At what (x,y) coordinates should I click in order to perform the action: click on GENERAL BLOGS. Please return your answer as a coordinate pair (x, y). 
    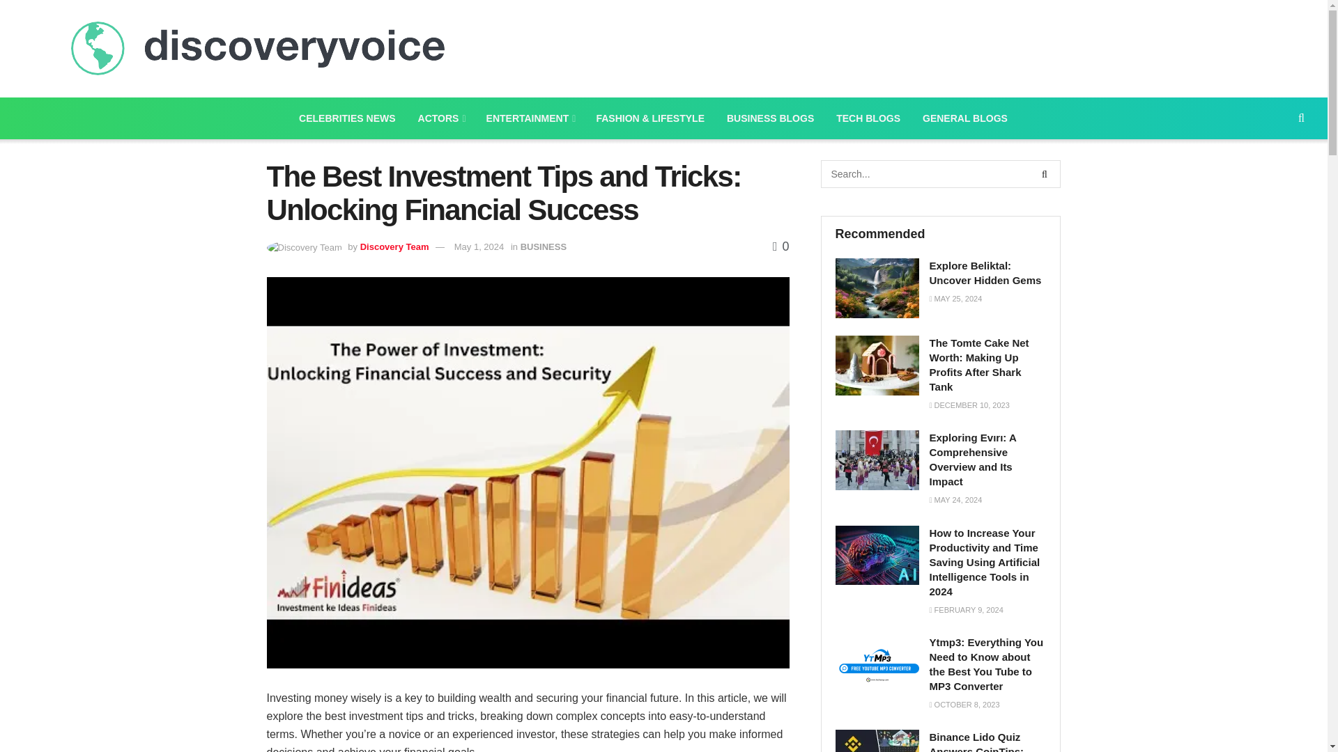
    Looking at the image, I should click on (964, 118).